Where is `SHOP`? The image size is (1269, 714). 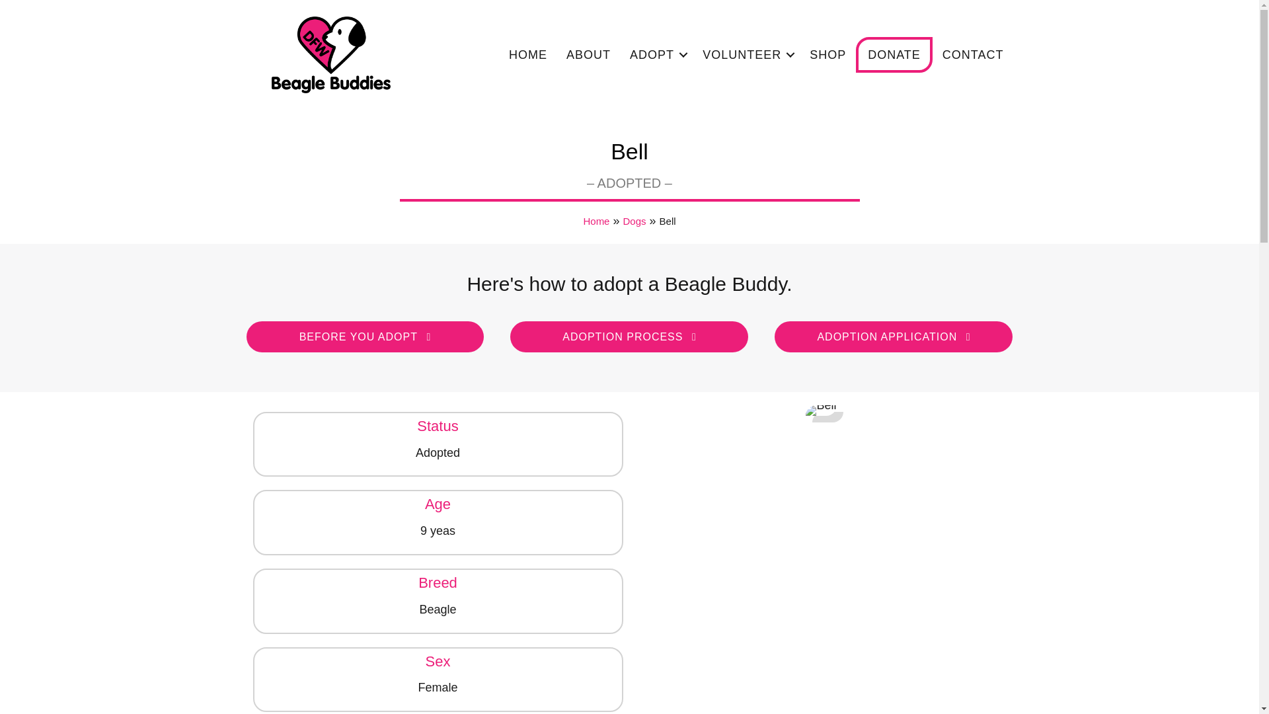
SHOP is located at coordinates (827, 54).